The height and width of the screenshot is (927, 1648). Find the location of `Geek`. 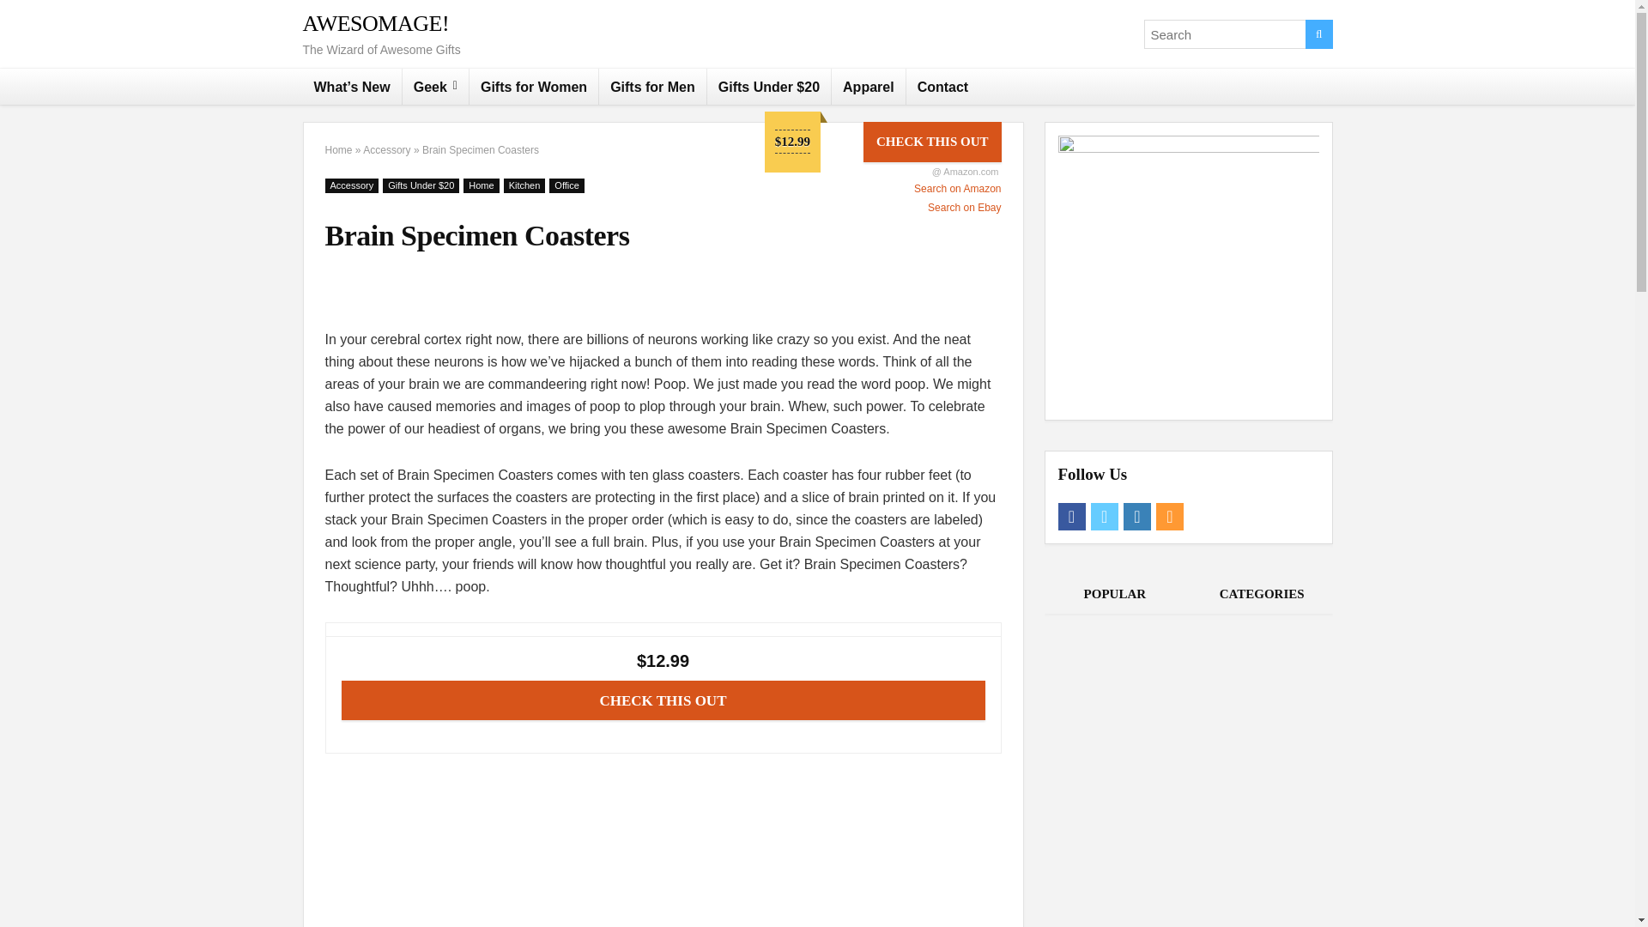

Geek is located at coordinates (434, 86).